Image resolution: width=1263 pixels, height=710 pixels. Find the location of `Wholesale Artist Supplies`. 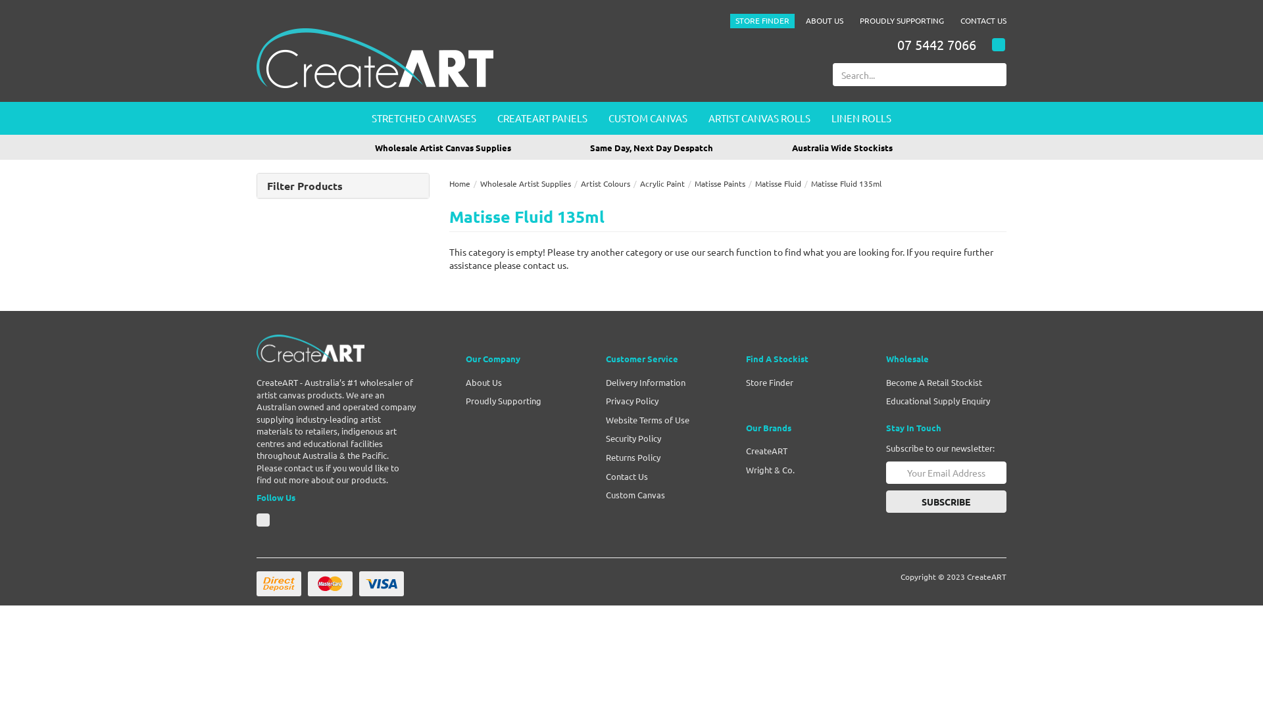

Wholesale Artist Supplies is located at coordinates (526, 183).